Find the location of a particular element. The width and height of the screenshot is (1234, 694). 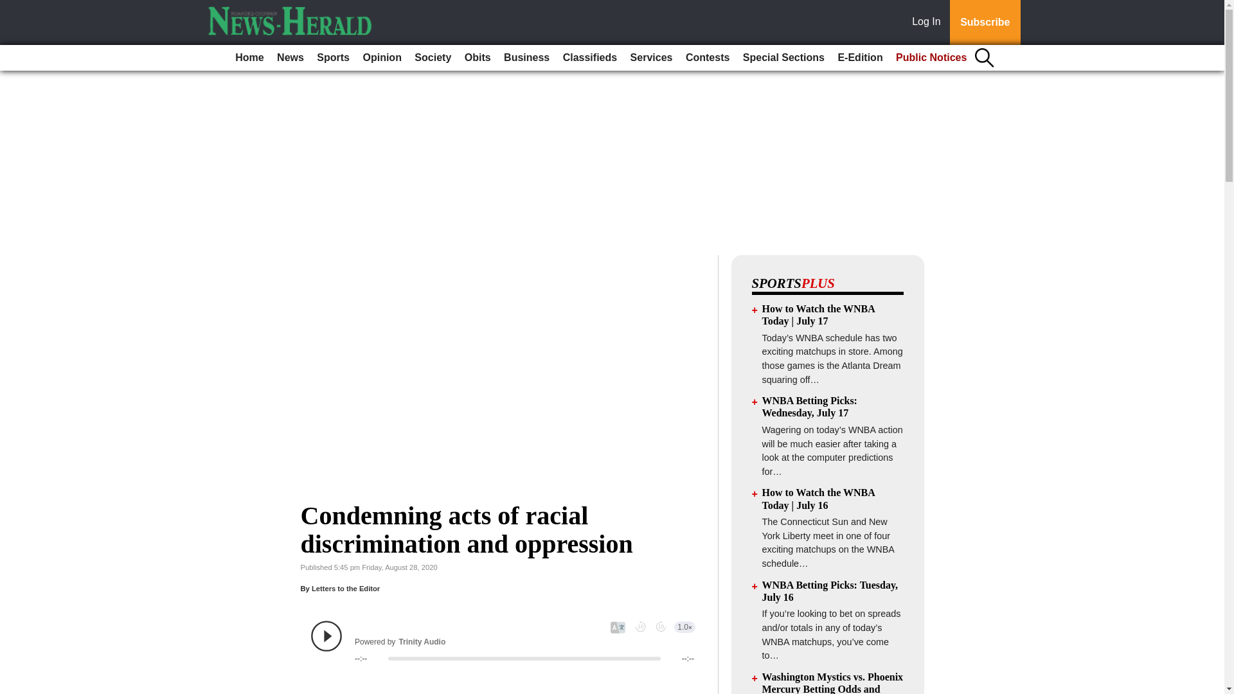

Special Sections is located at coordinates (783, 58).